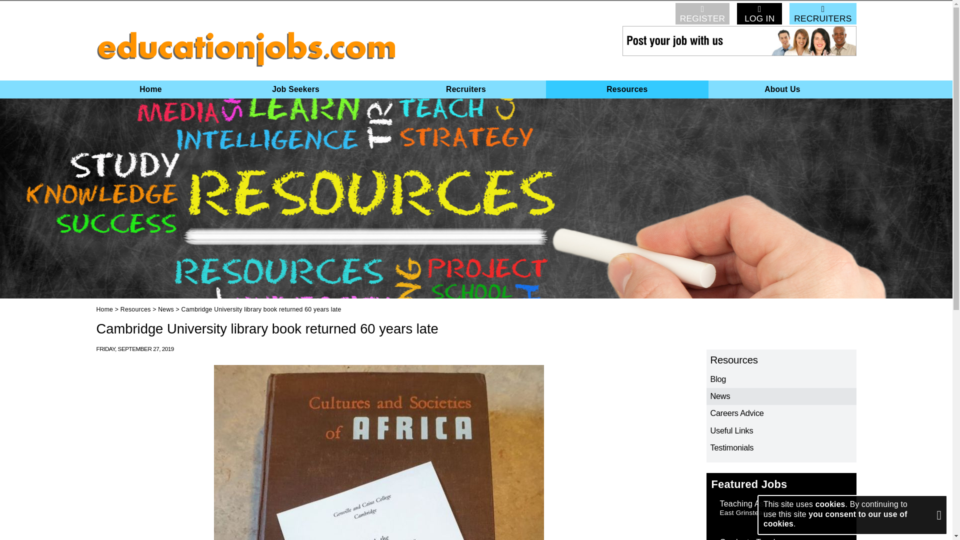 The height and width of the screenshot is (540, 960). What do you see at coordinates (296, 89) in the screenshot?
I see `Job Seekers` at bounding box center [296, 89].